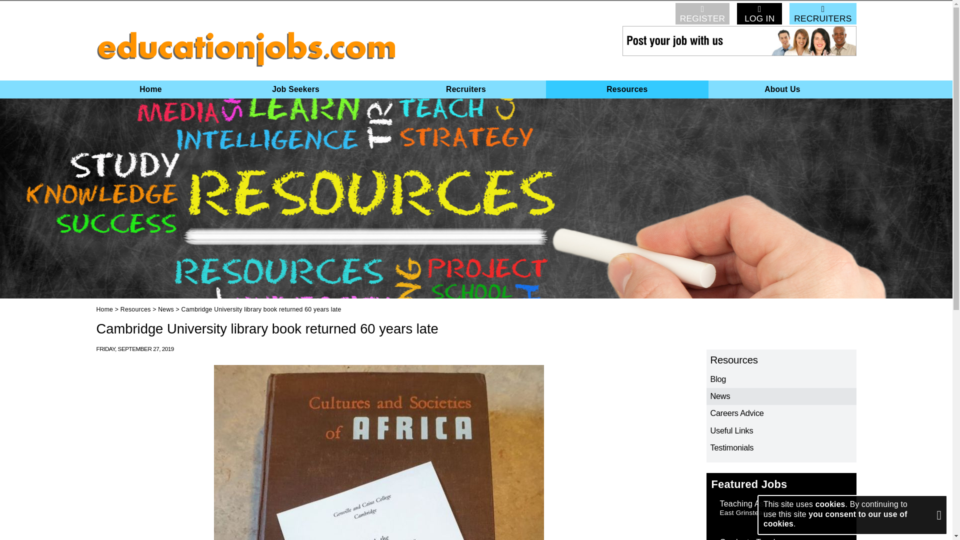 The height and width of the screenshot is (540, 960). What do you see at coordinates (296, 89) in the screenshot?
I see `Job Seekers` at bounding box center [296, 89].